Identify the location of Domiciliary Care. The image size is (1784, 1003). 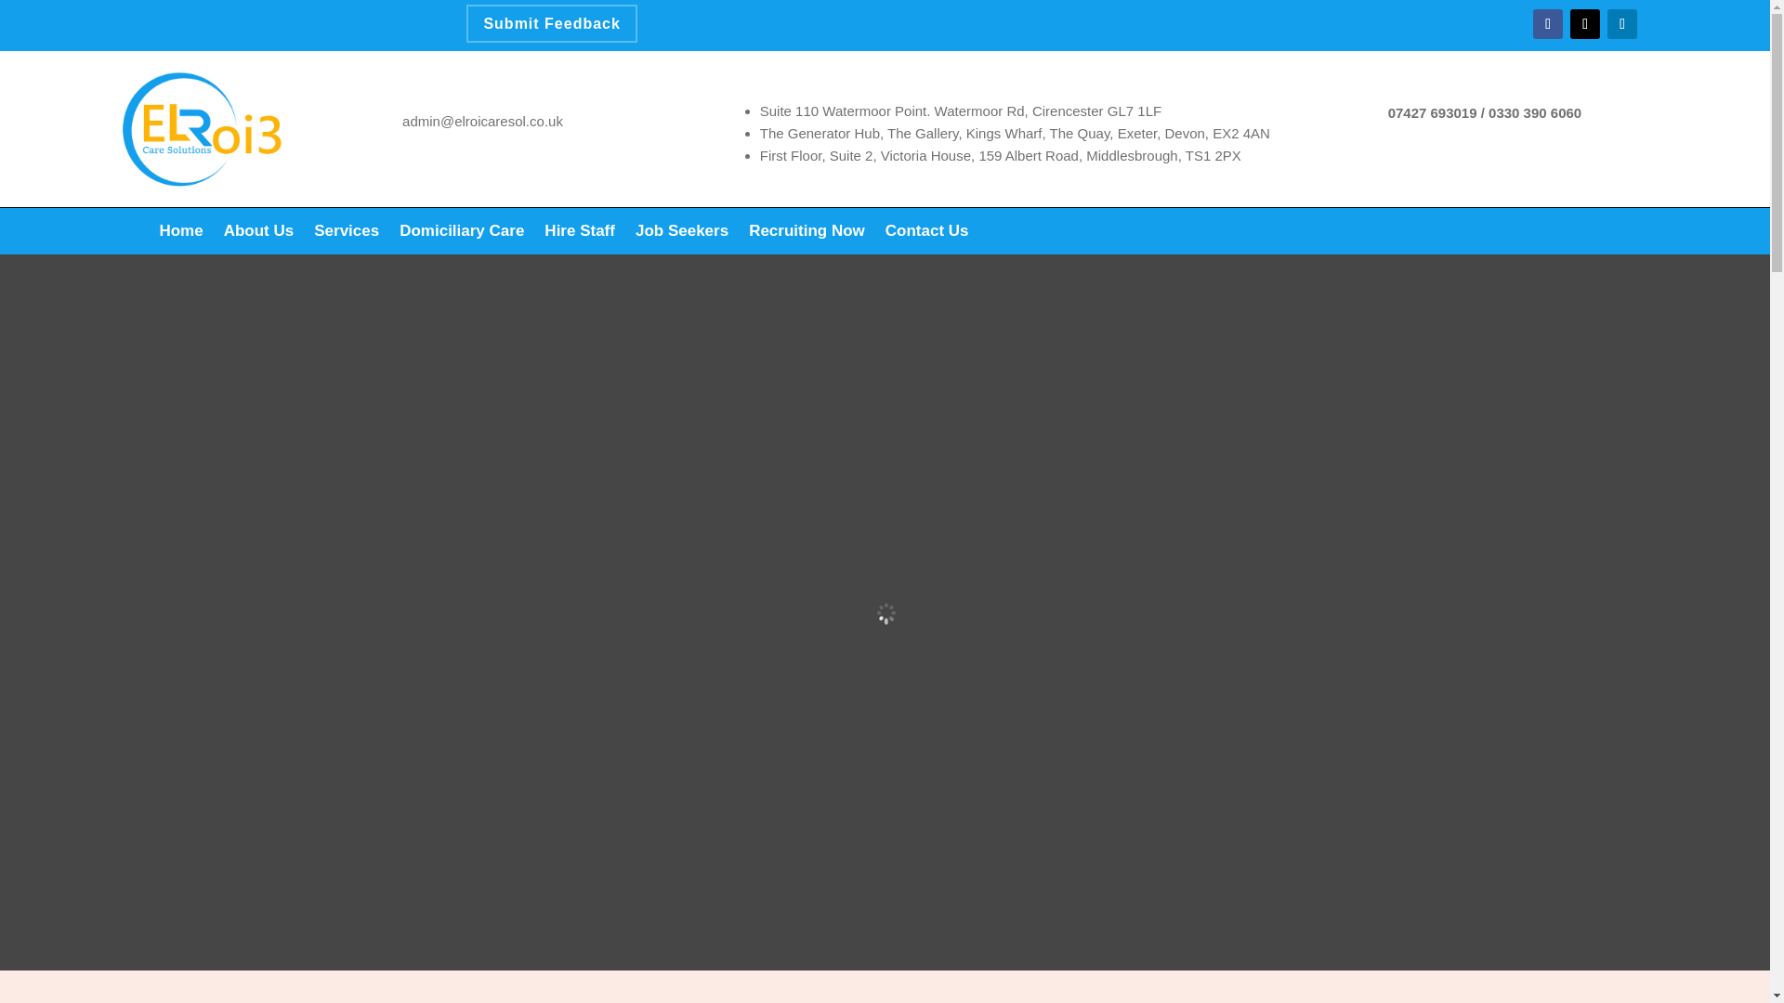
(462, 234).